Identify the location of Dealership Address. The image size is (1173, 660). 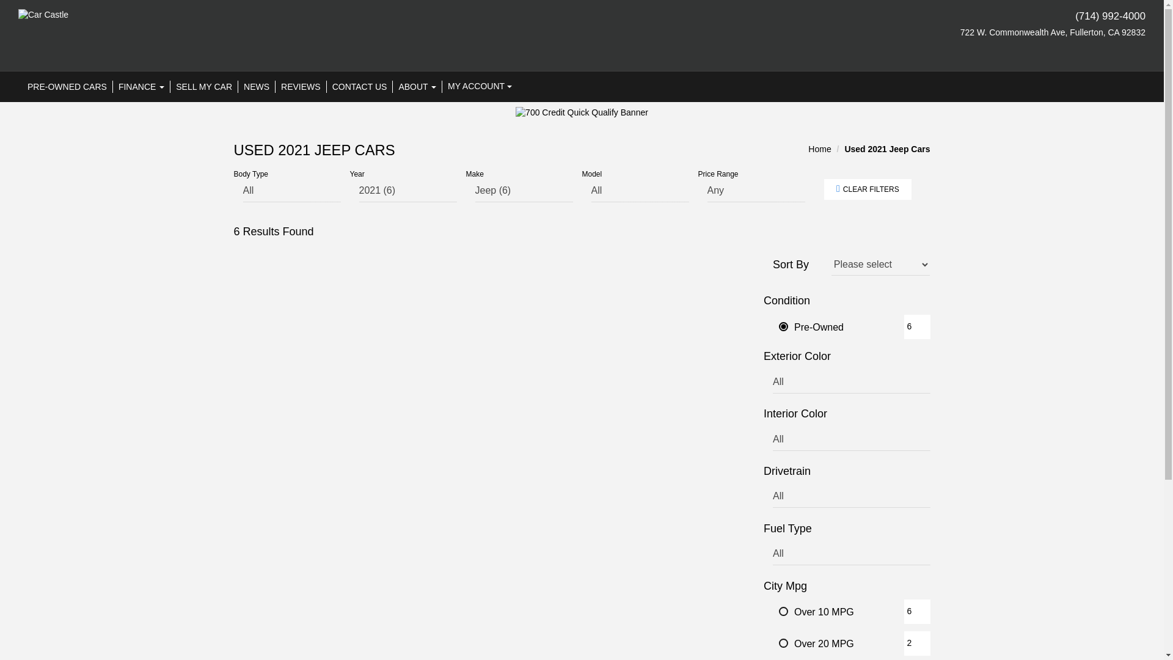
(964, 33).